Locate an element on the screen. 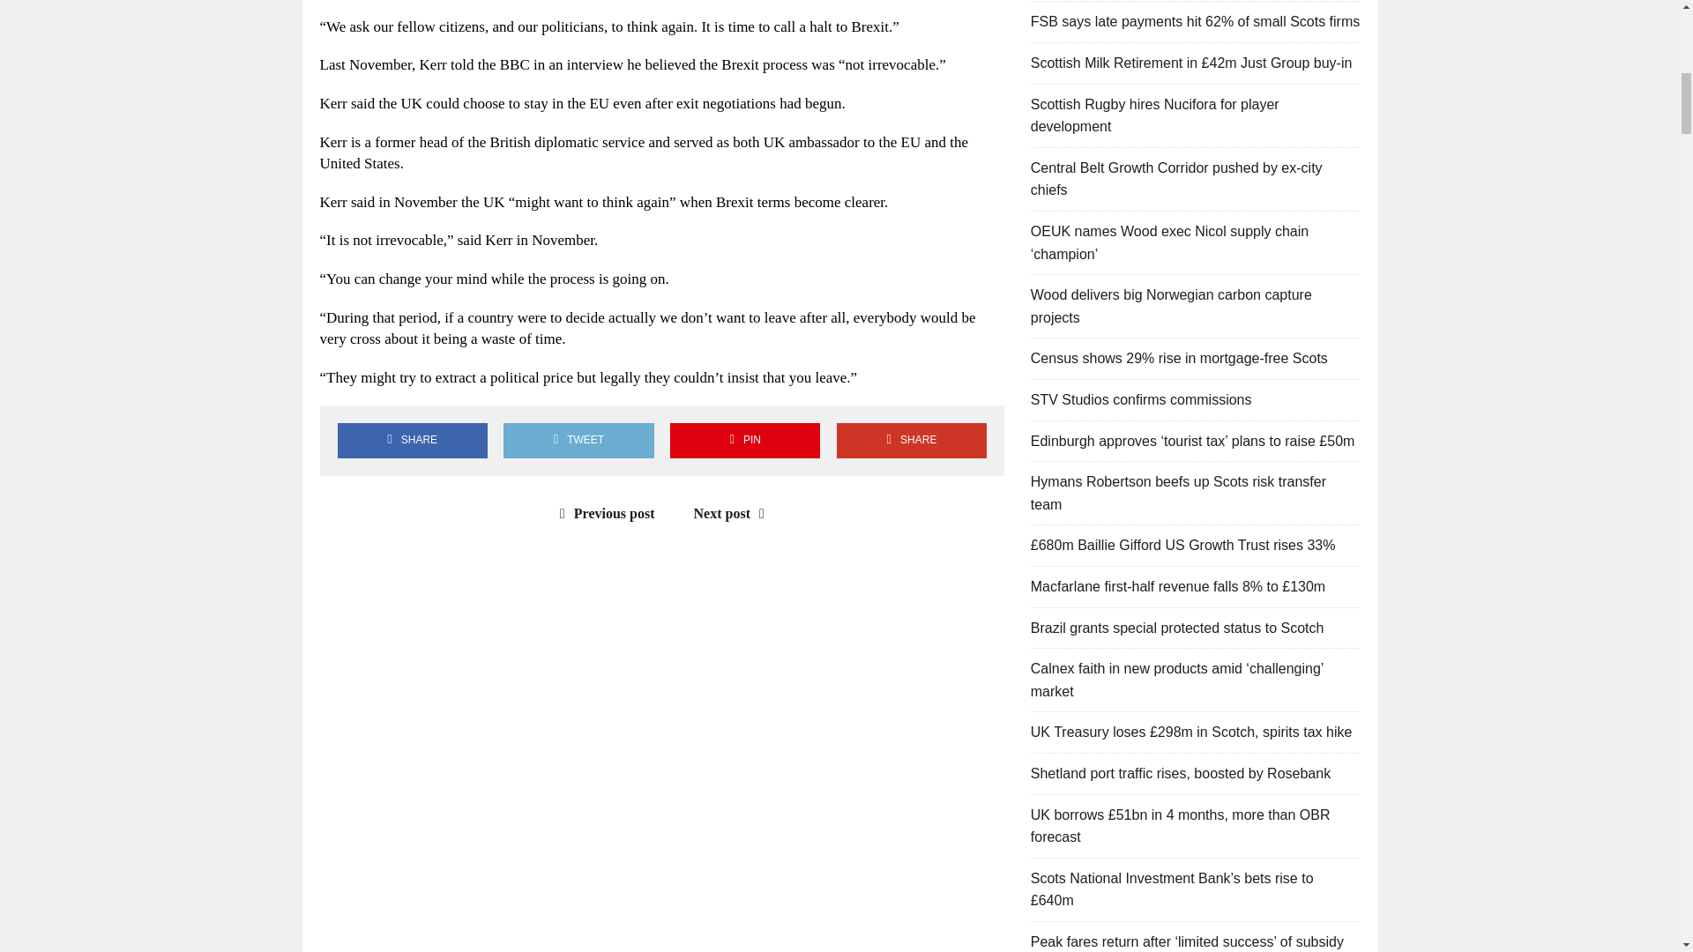 The height and width of the screenshot is (952, 1693). SHARE is located at coordinates (412, 440).